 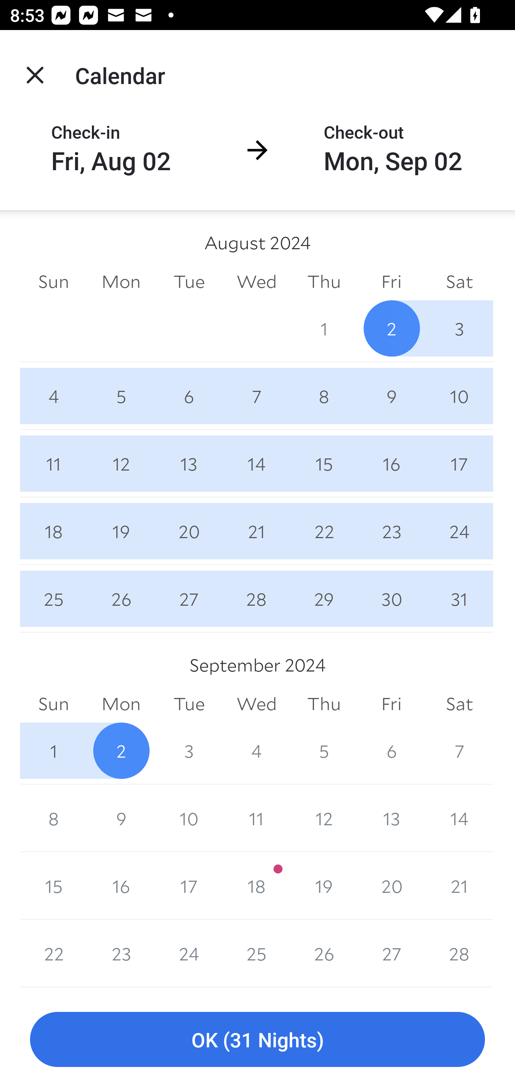 I want to click on 29 29 August 2024, so click(x=324, y=599).